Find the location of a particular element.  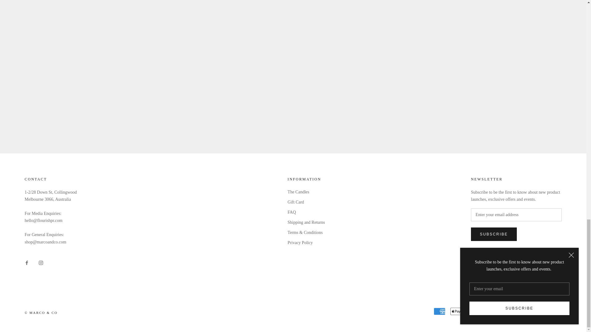

PayPal is located at coordinates (506, 311).